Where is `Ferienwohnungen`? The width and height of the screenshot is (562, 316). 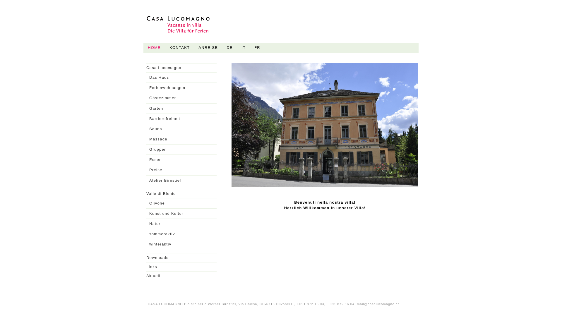
Ferienwohnungen is located at coordinates (181, 88).